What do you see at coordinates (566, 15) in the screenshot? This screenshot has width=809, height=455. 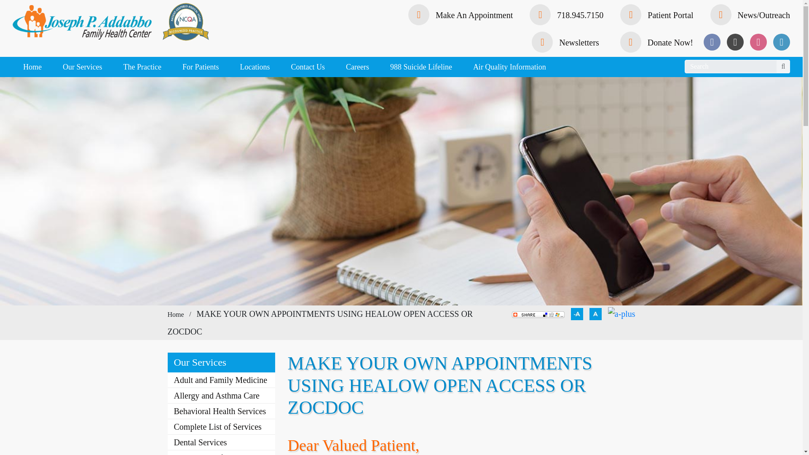 I see `718.945.7150` at bounding box center [566, 15].